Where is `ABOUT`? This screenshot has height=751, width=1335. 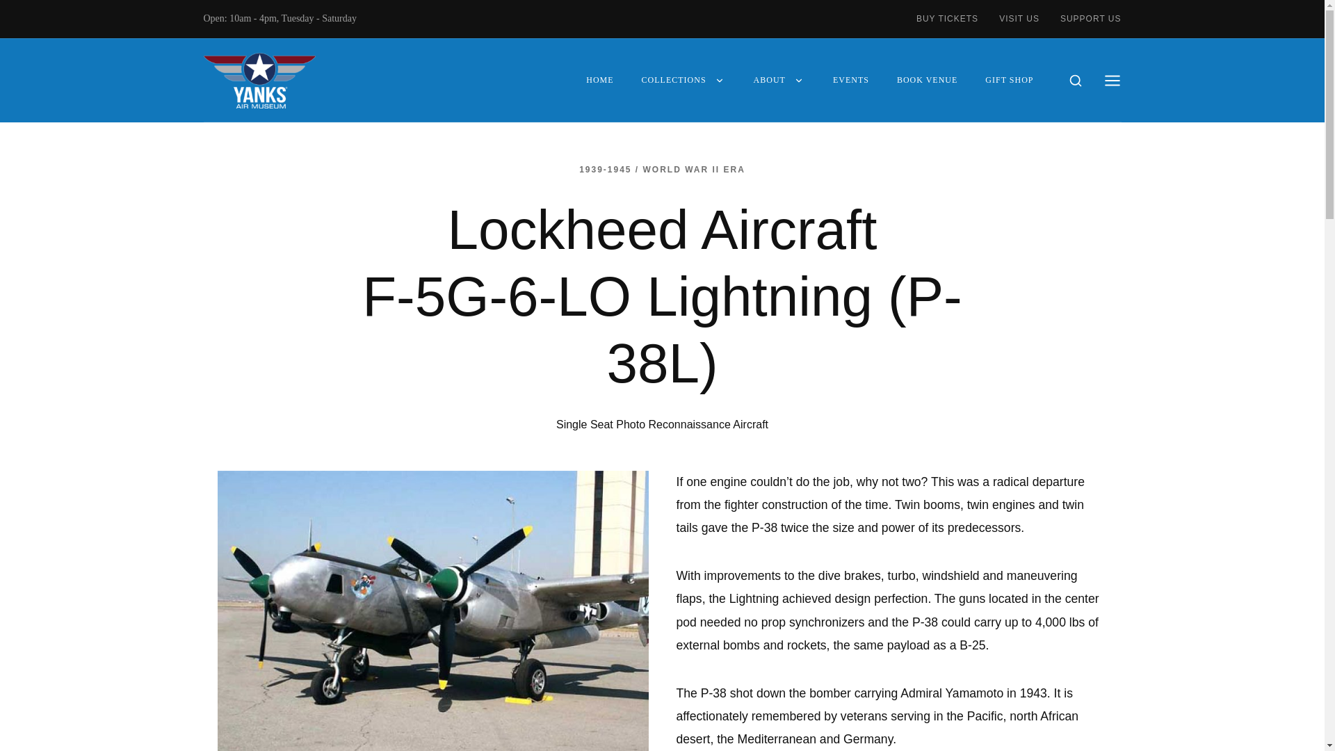 ABOUT is located at coordinates (779, 80).